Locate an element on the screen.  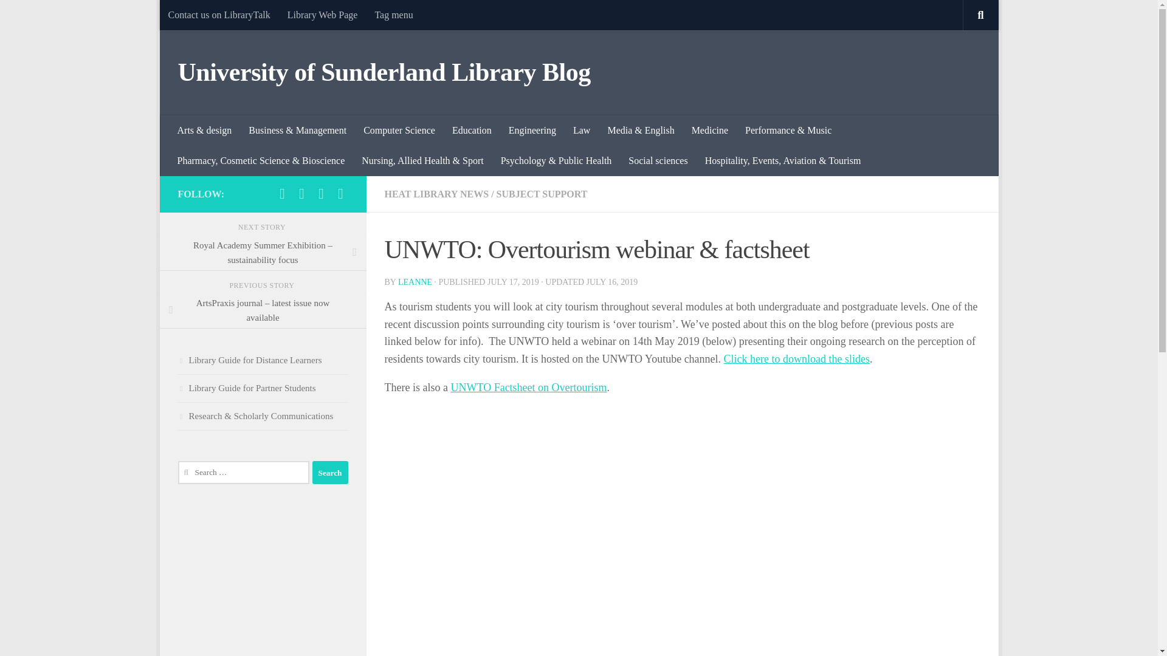
HEAT LIBRARY NEWS is located at coordinates (436, 194).